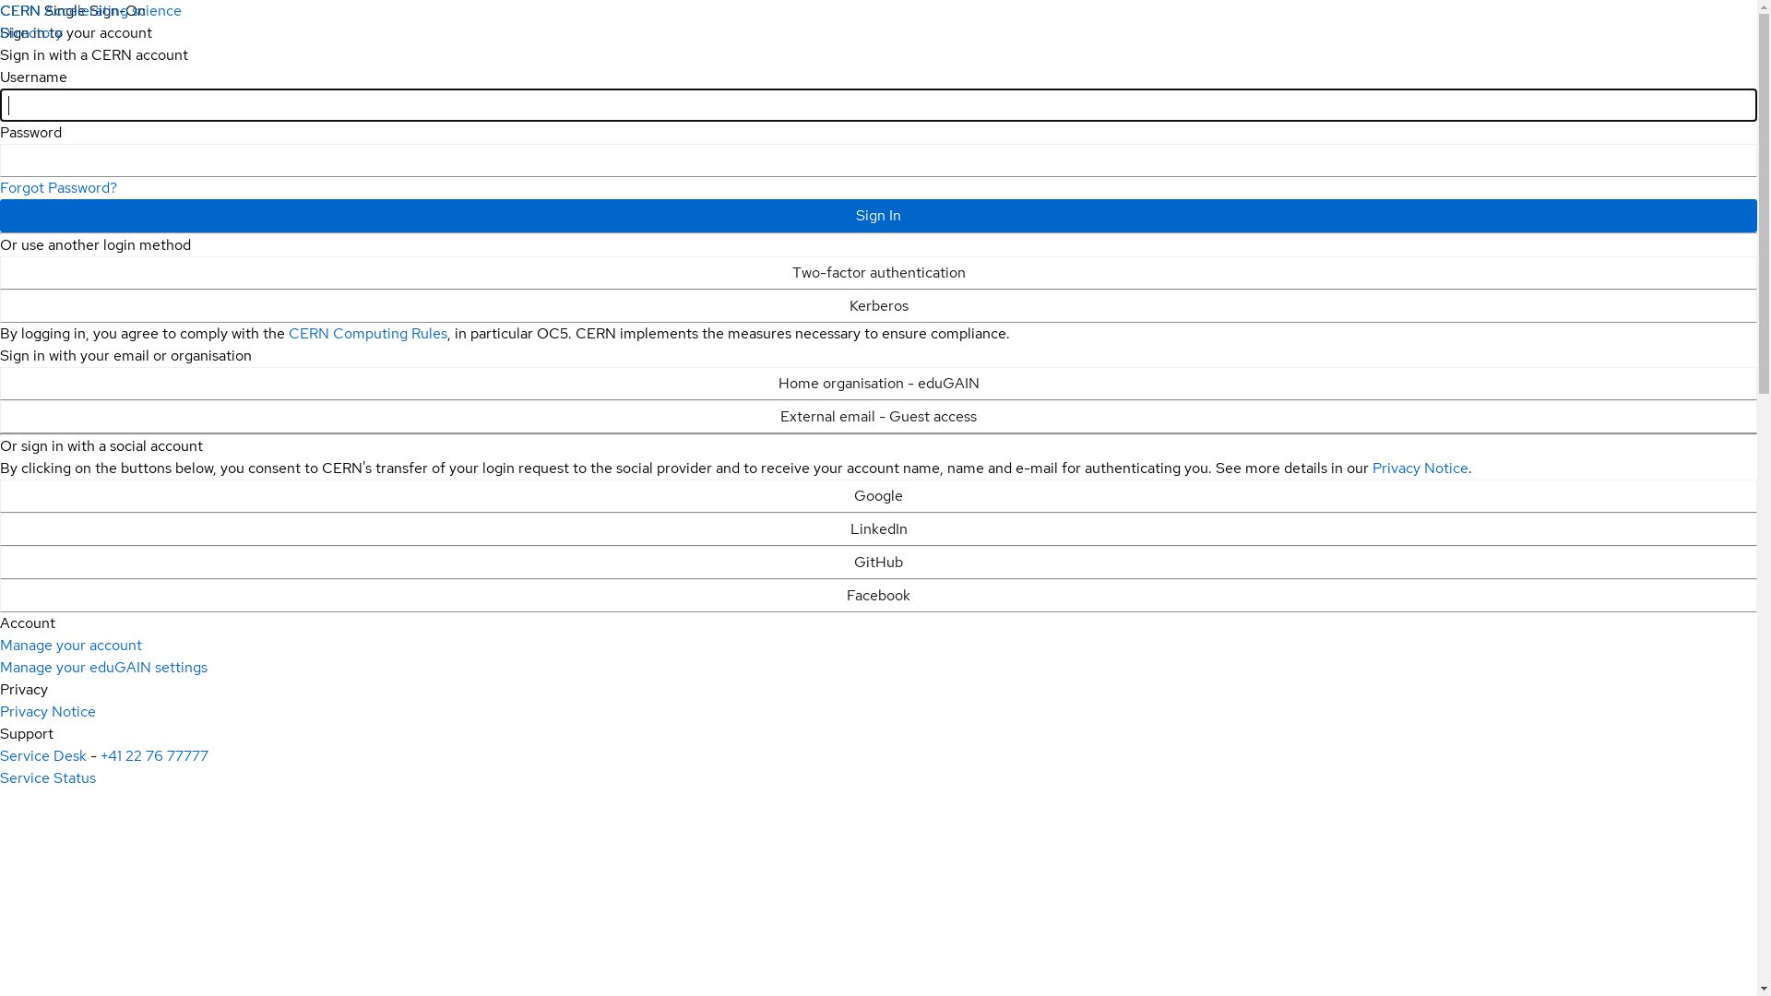 The height and width of the screenshot is (996, 1771). Describe the element at coordinates (878, 216) in the screenshot. I see `Sign In` at that location.